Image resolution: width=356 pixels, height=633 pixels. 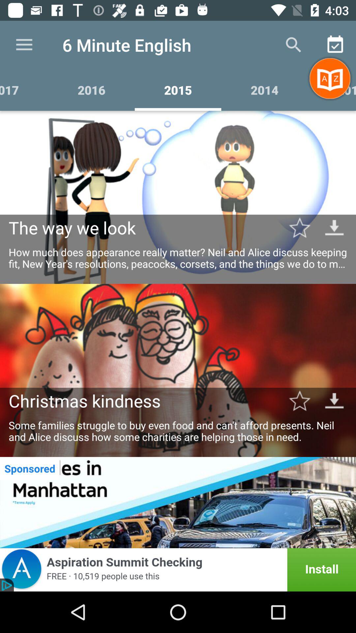 I want to click on go down, so click(x=334, y=227).